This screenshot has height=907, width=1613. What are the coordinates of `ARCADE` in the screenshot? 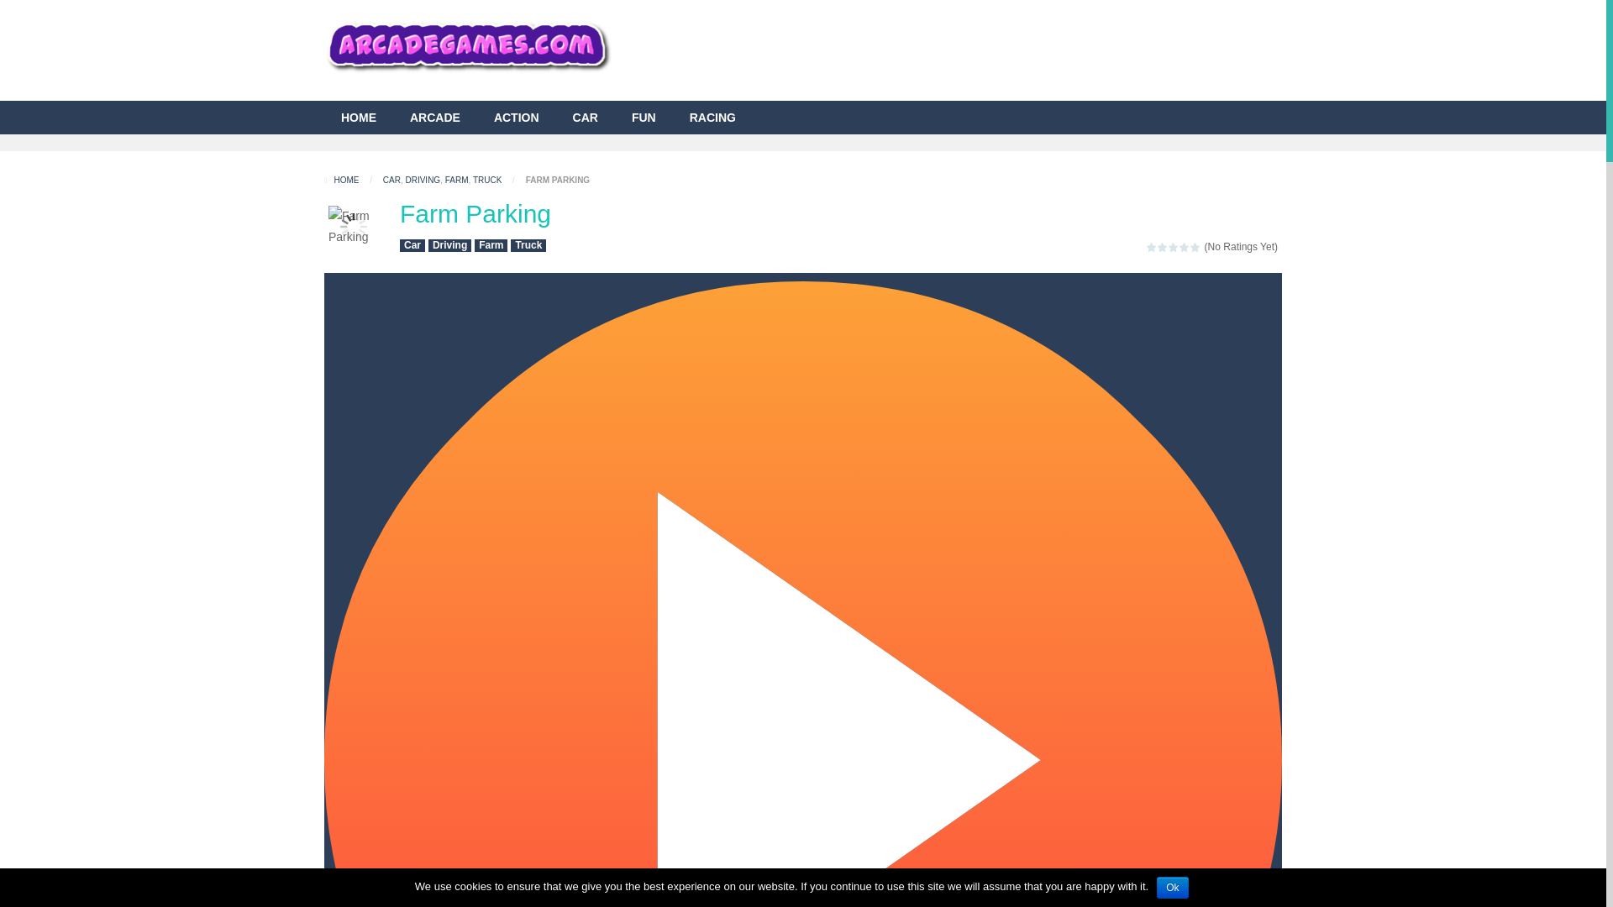 It's located at (435, 117).